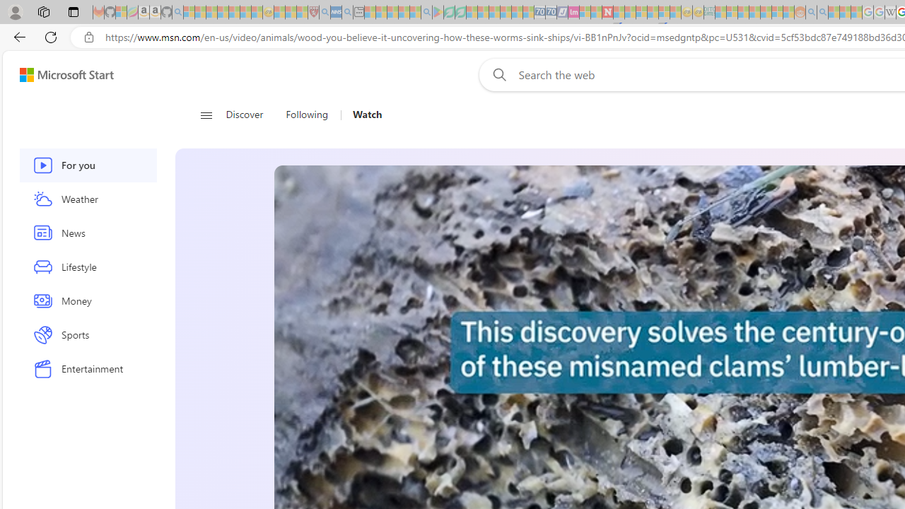 This screenshot has height=509, width=905. What do you see at coordinates (752, 416) in the screenshot?
I see `Glass Octopus Captured in Rare Footage By U...` at bounding box center [752, 416].